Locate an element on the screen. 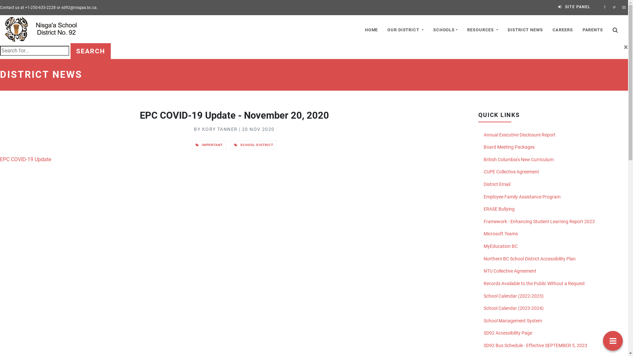  SCHOOL DISTRICT is located at coordinates (254, 145).